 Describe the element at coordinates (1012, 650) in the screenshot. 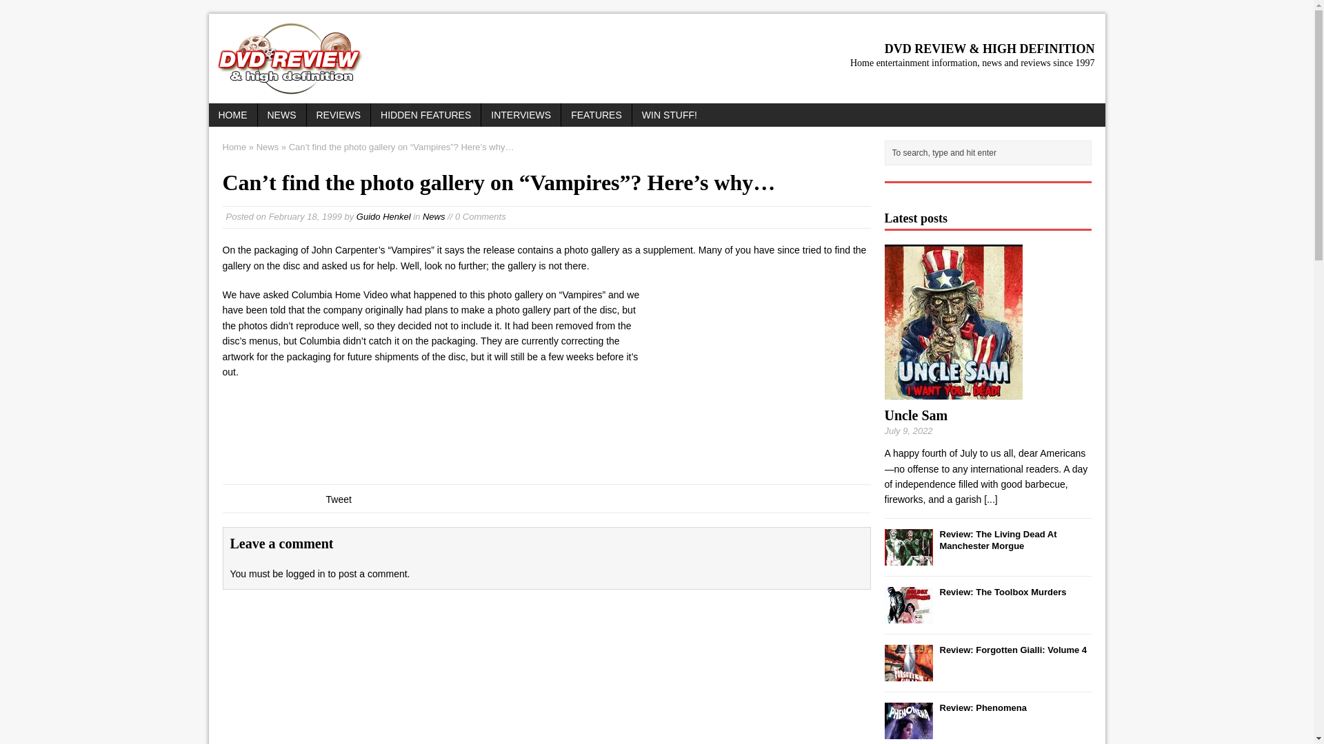

I see `Forgotten Gialli: Volume 4` at that location.